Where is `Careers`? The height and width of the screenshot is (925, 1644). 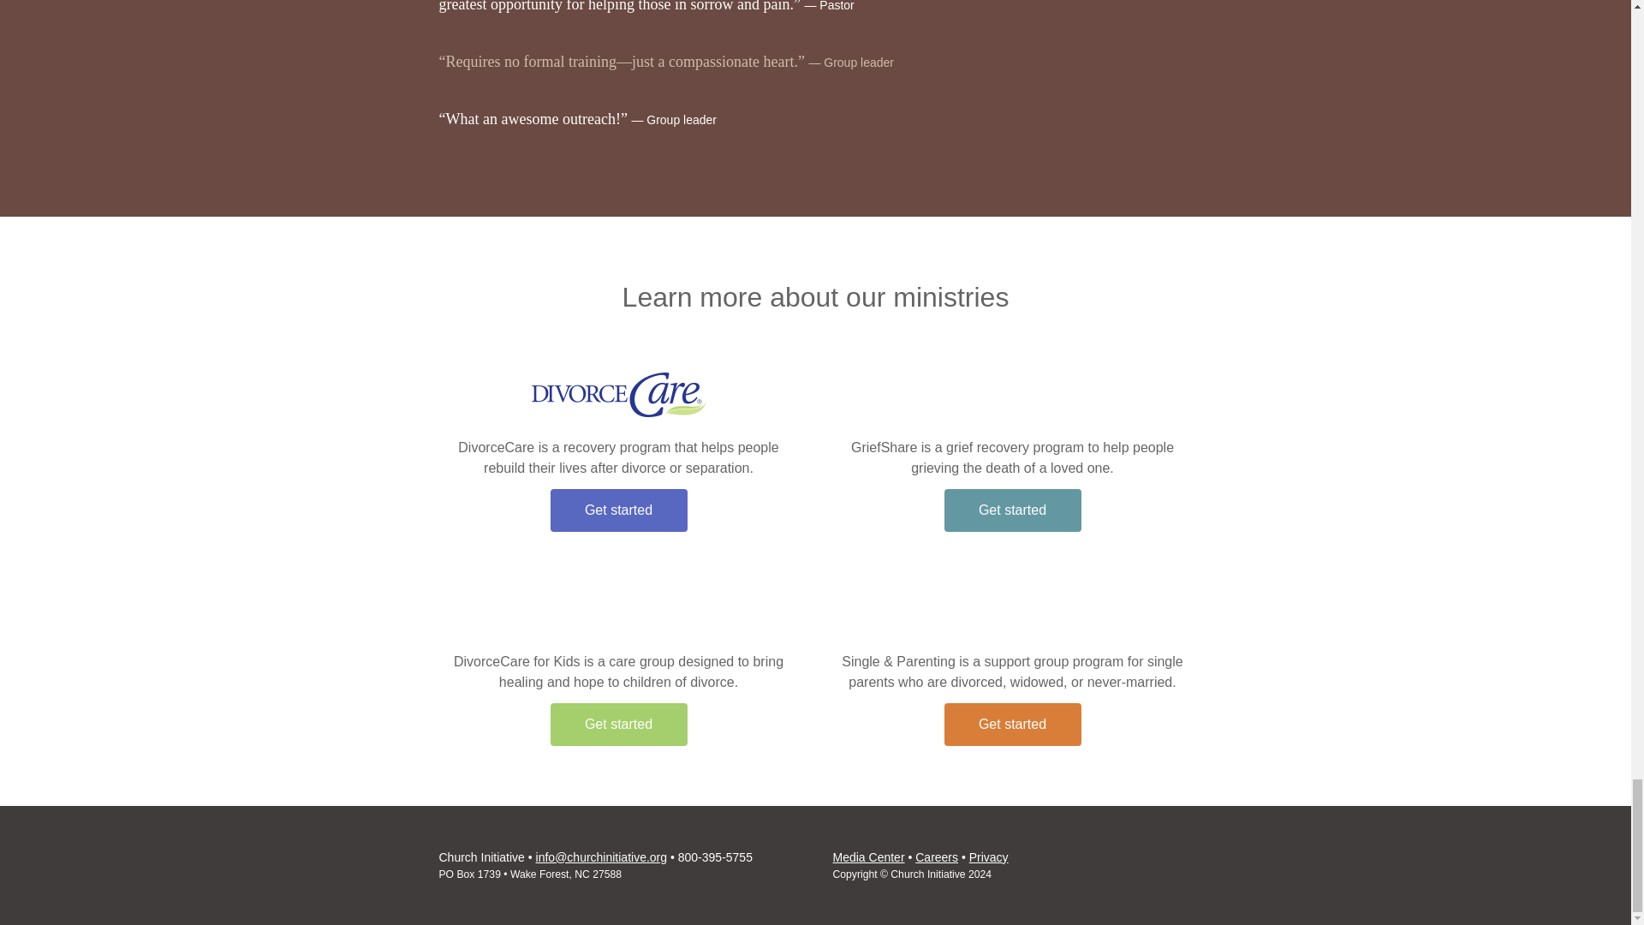
Careers is located at coordinates (937, 856).